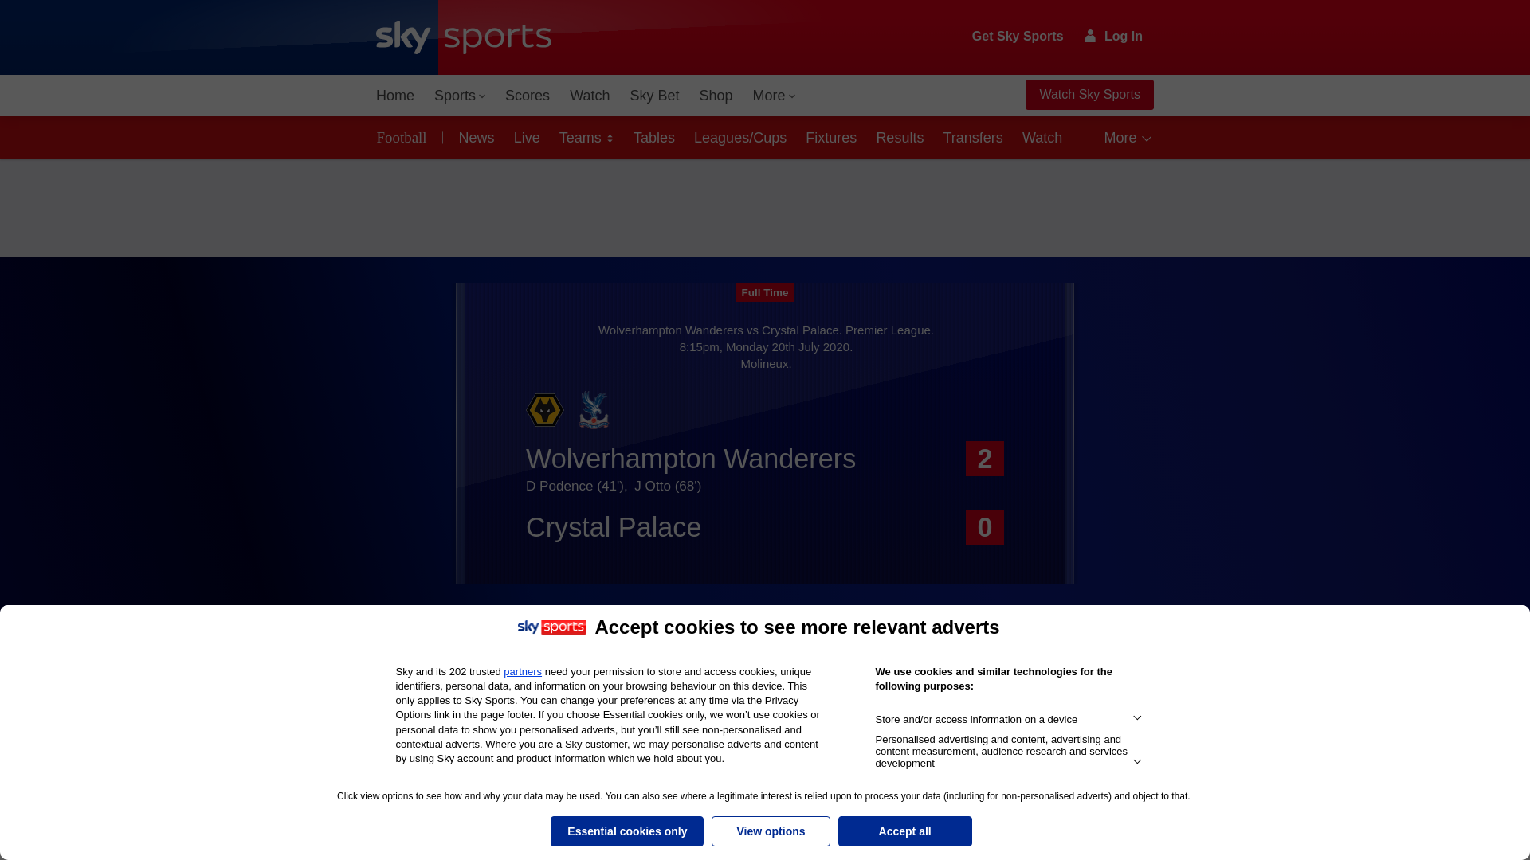  I want to click on News, so click(473, 137).